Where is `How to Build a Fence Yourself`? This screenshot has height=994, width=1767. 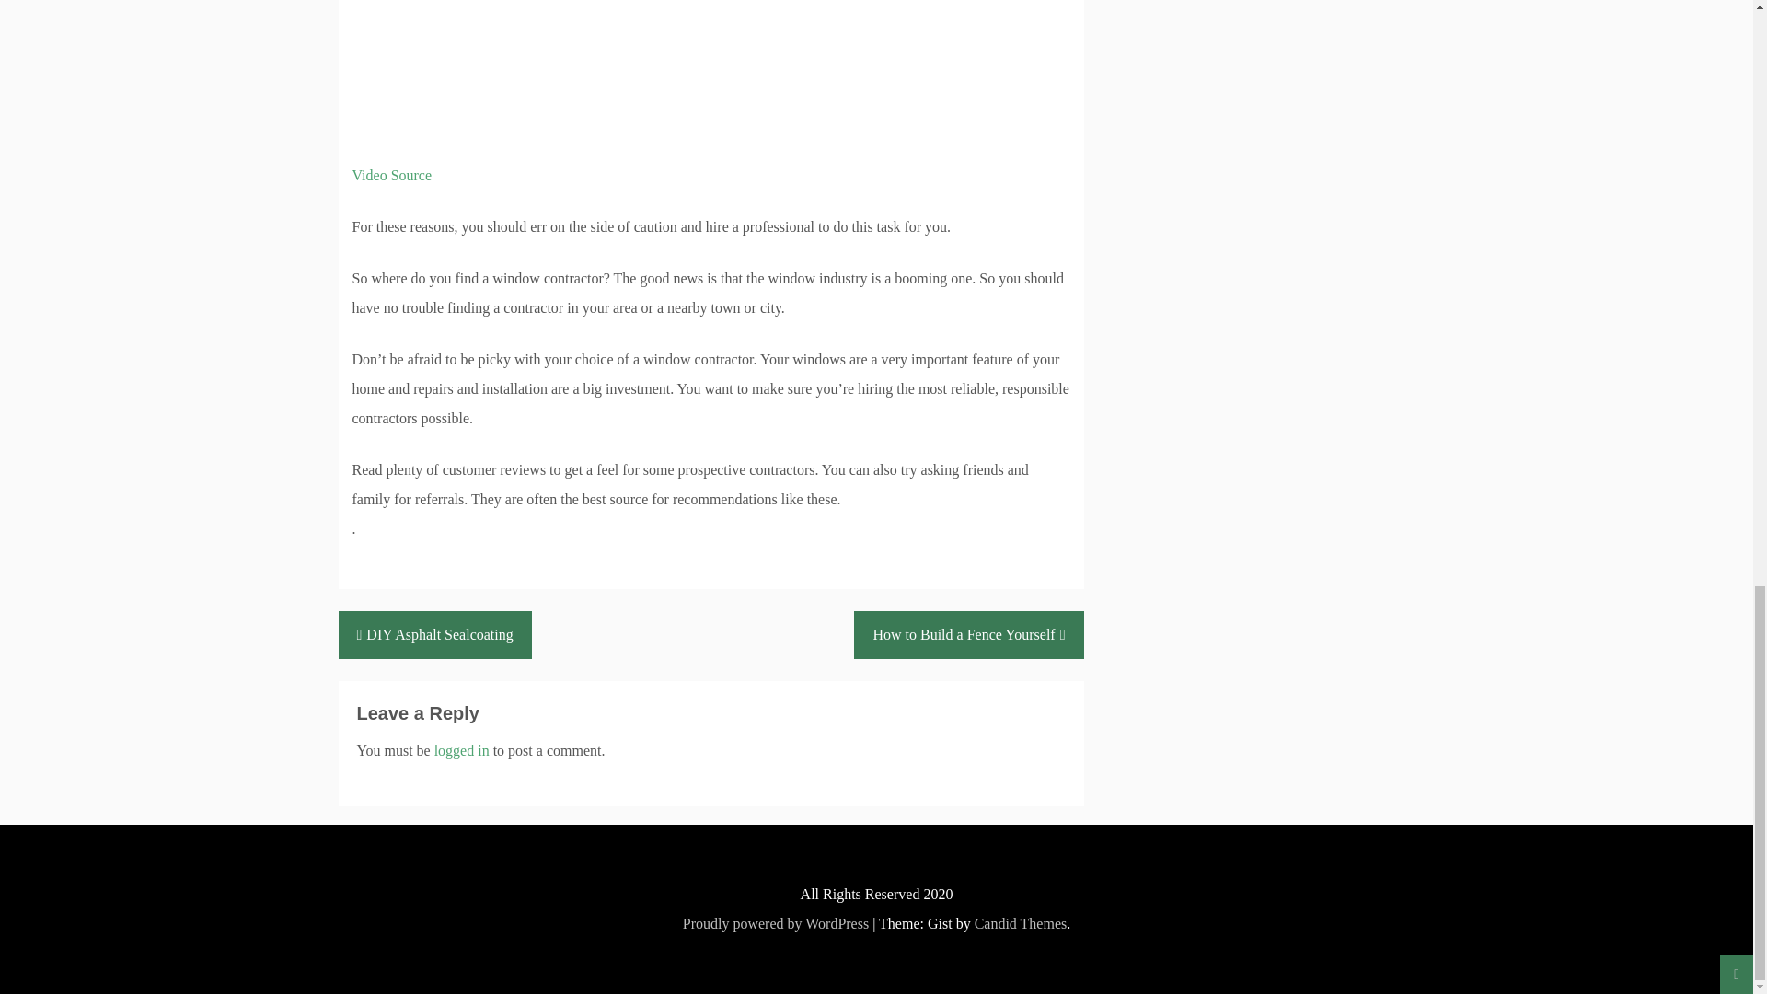 How to Build a Fence Yourself is located at coordinates (968, 635).